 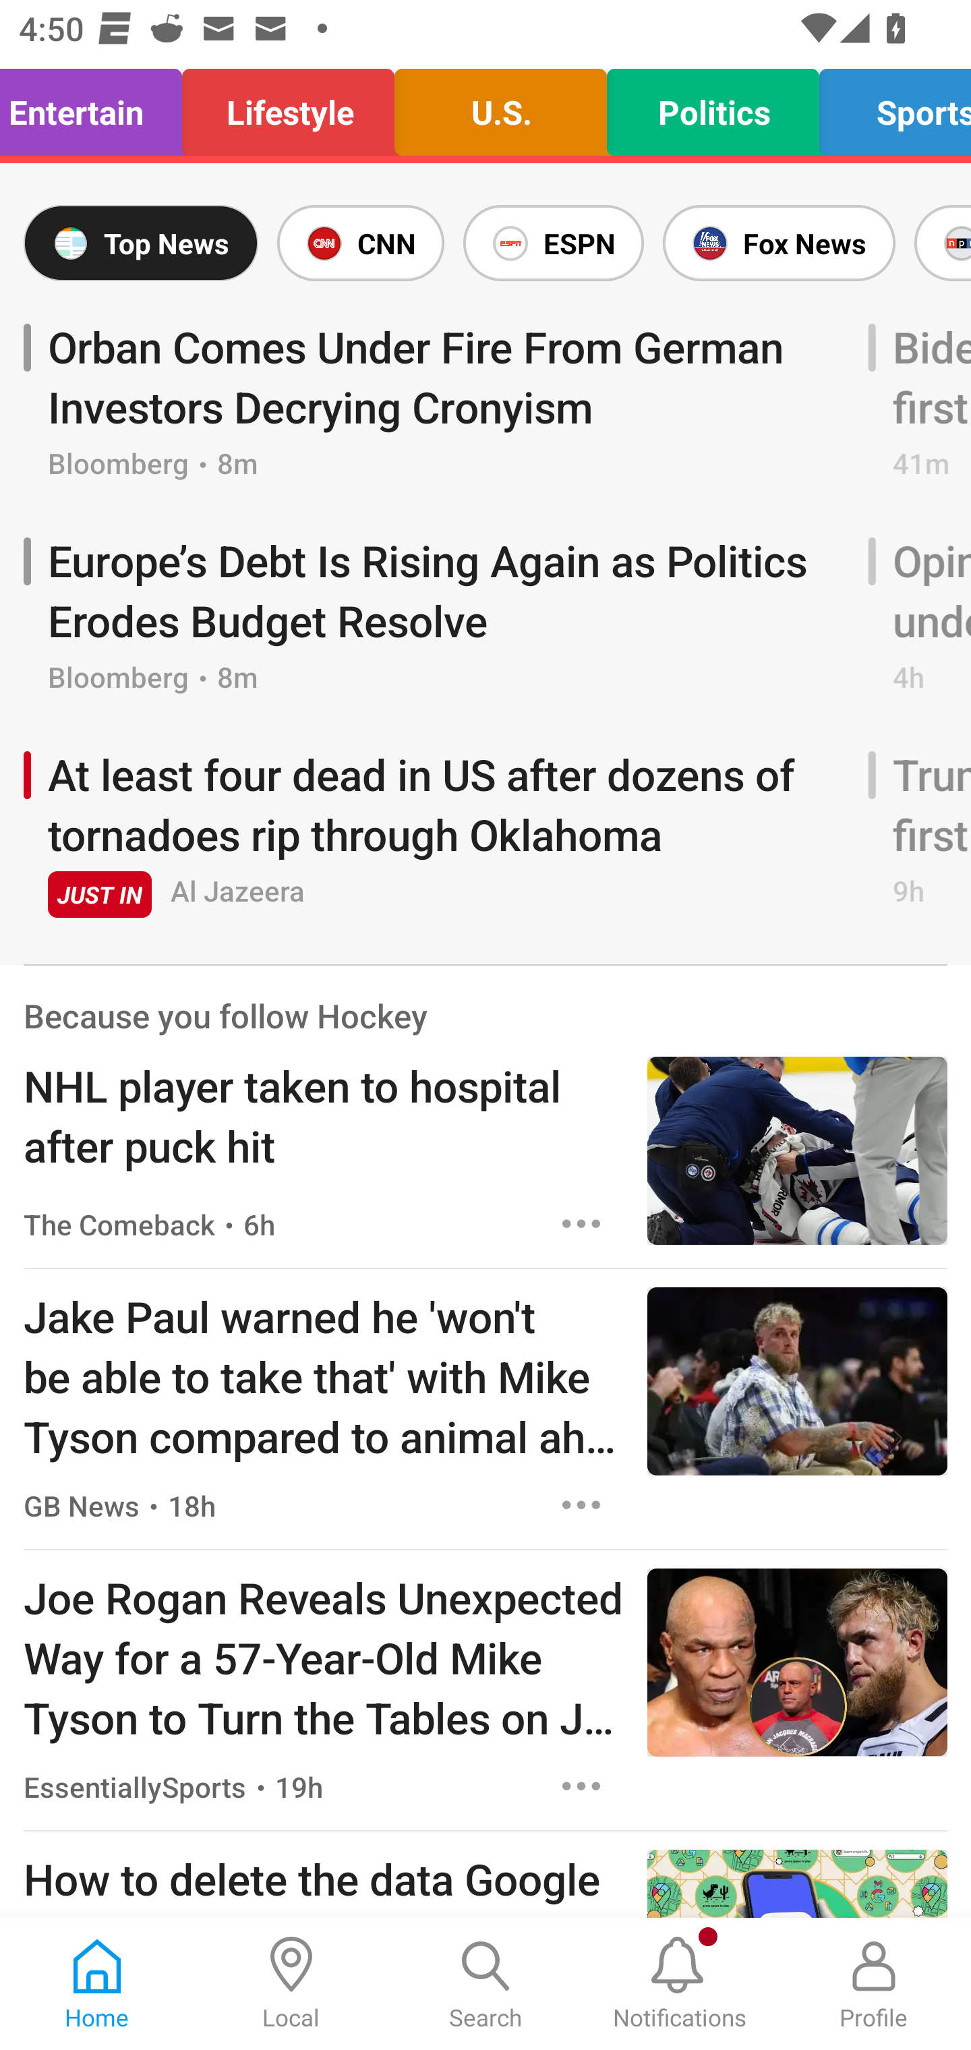 I want to click on Fox News, so click(x=779, y=243).